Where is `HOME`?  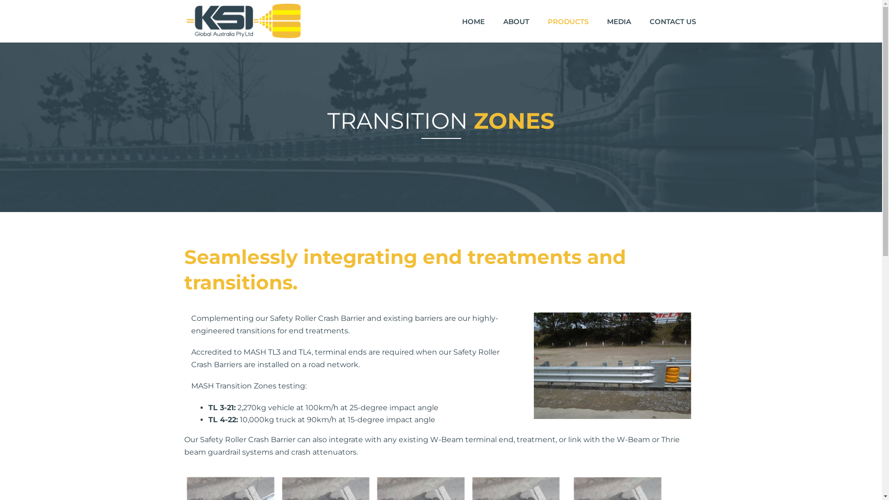 HOME is located at coordinates (473, 21).